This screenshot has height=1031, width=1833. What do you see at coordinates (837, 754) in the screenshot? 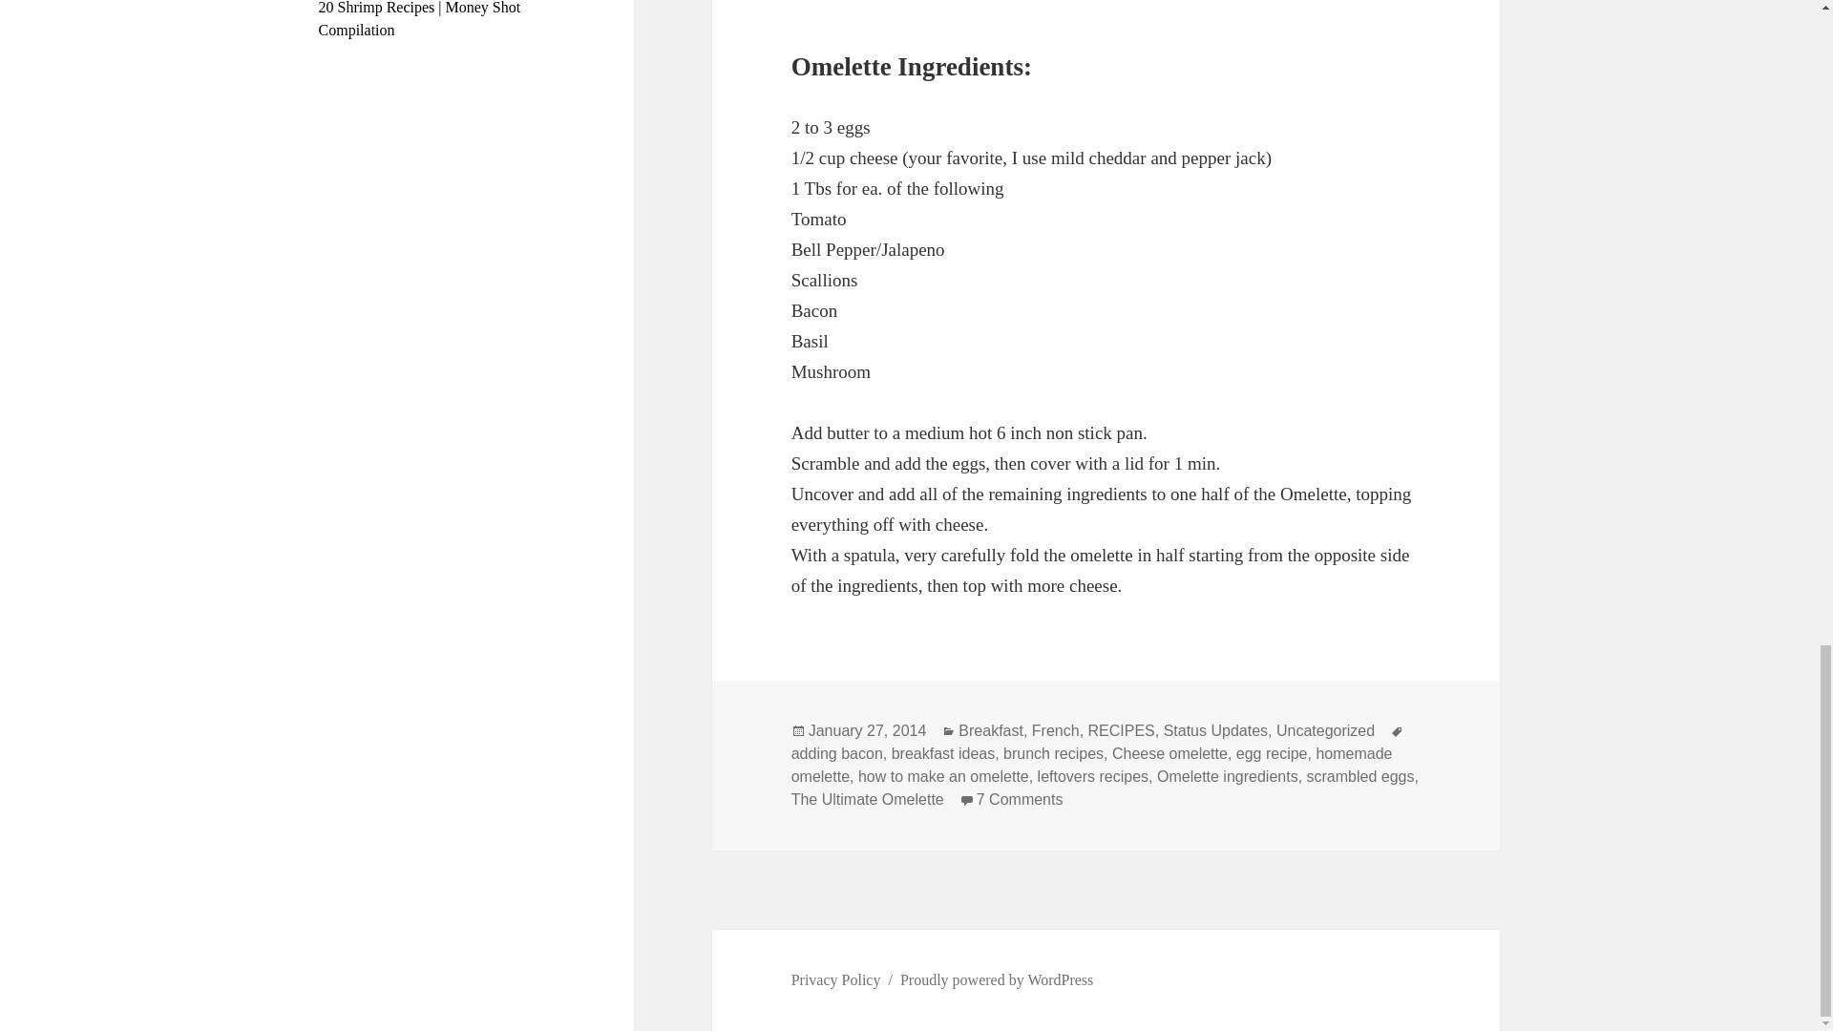
I see `adding bacon` at bounding box center [837, 754].